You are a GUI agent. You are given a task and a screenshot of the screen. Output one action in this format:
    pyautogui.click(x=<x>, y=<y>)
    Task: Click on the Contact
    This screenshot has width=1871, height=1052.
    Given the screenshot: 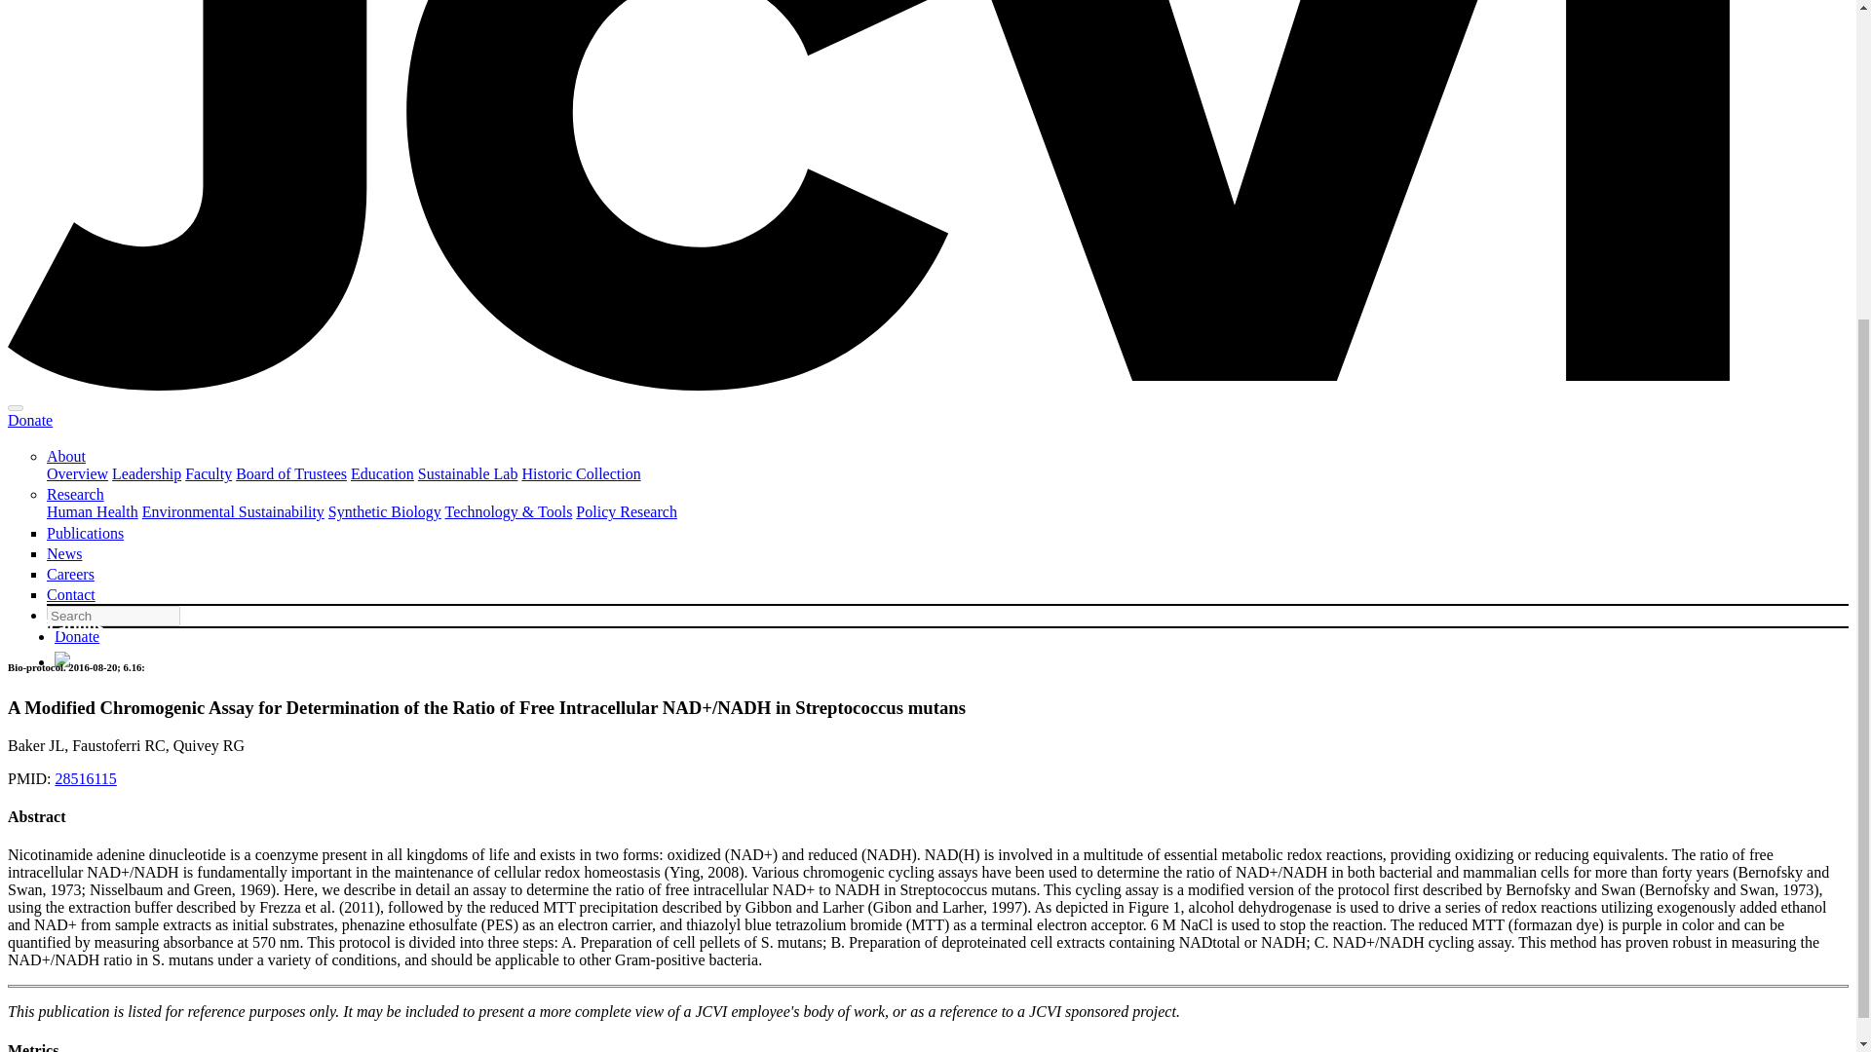 What is the action you would take?
    pyautogui.click(x=70, y=594)
    